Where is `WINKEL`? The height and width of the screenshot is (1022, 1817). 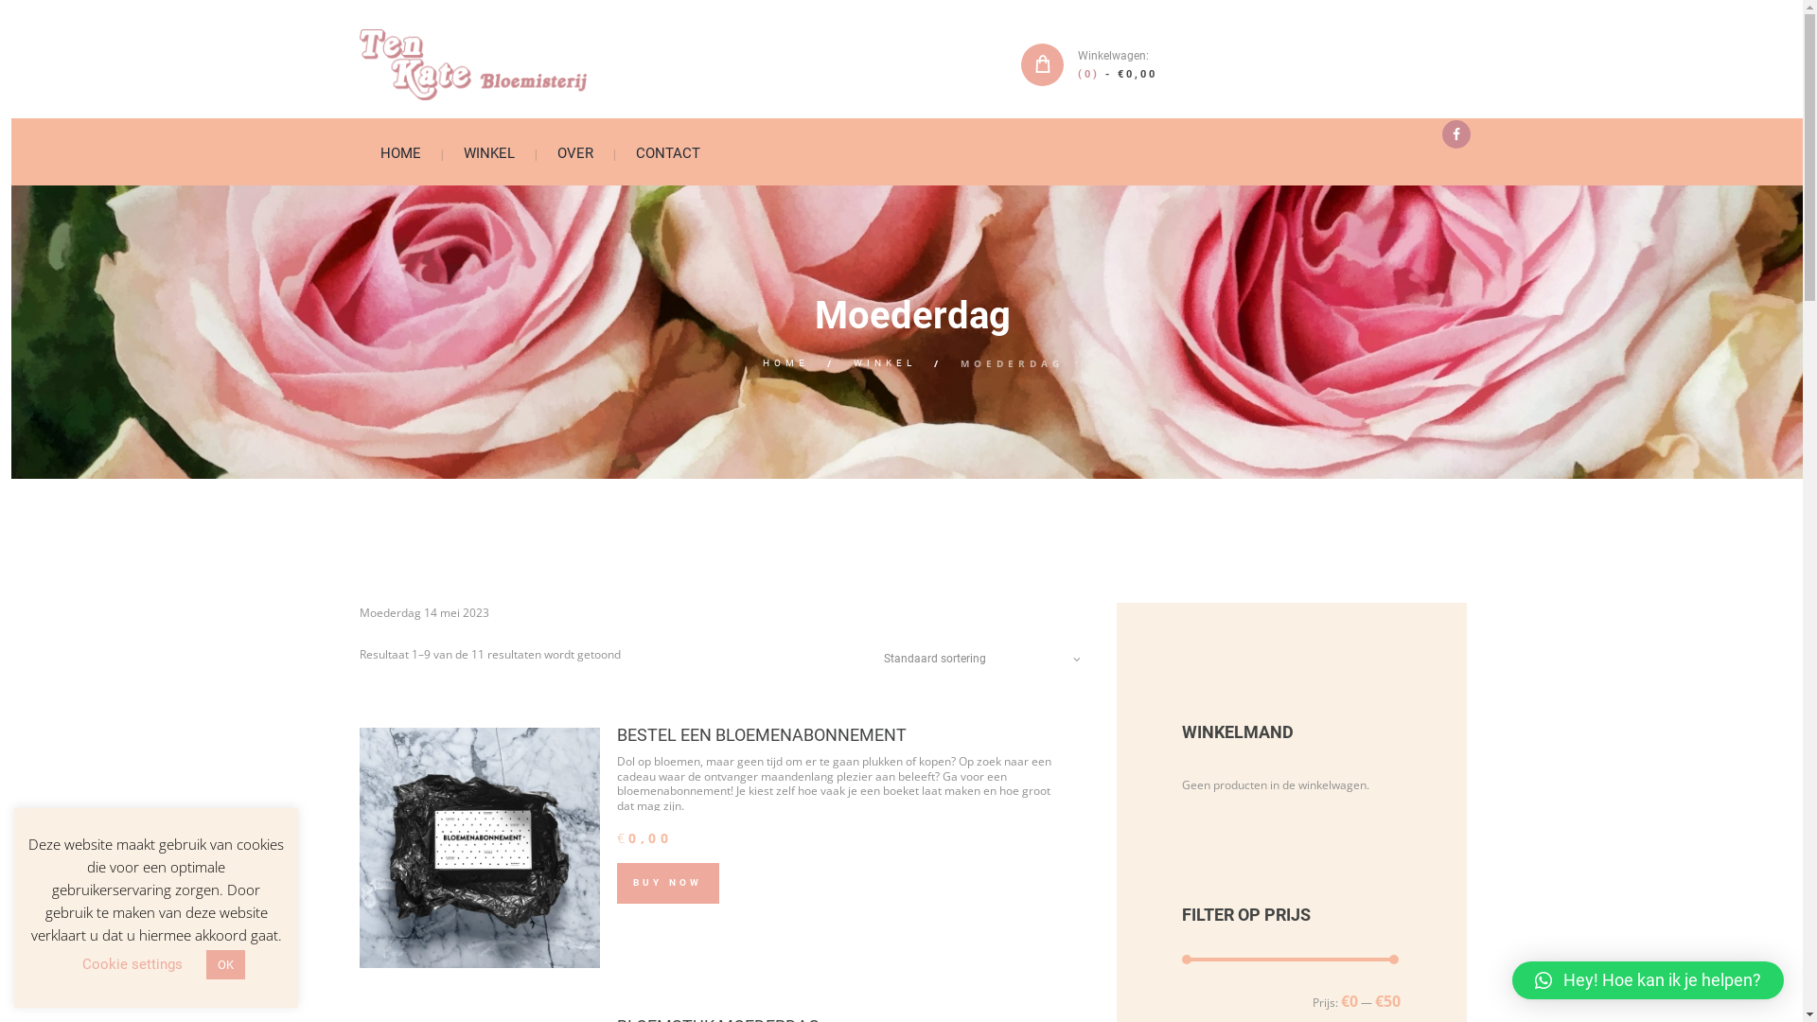 WINKEL is located at coordinates (885, 363).